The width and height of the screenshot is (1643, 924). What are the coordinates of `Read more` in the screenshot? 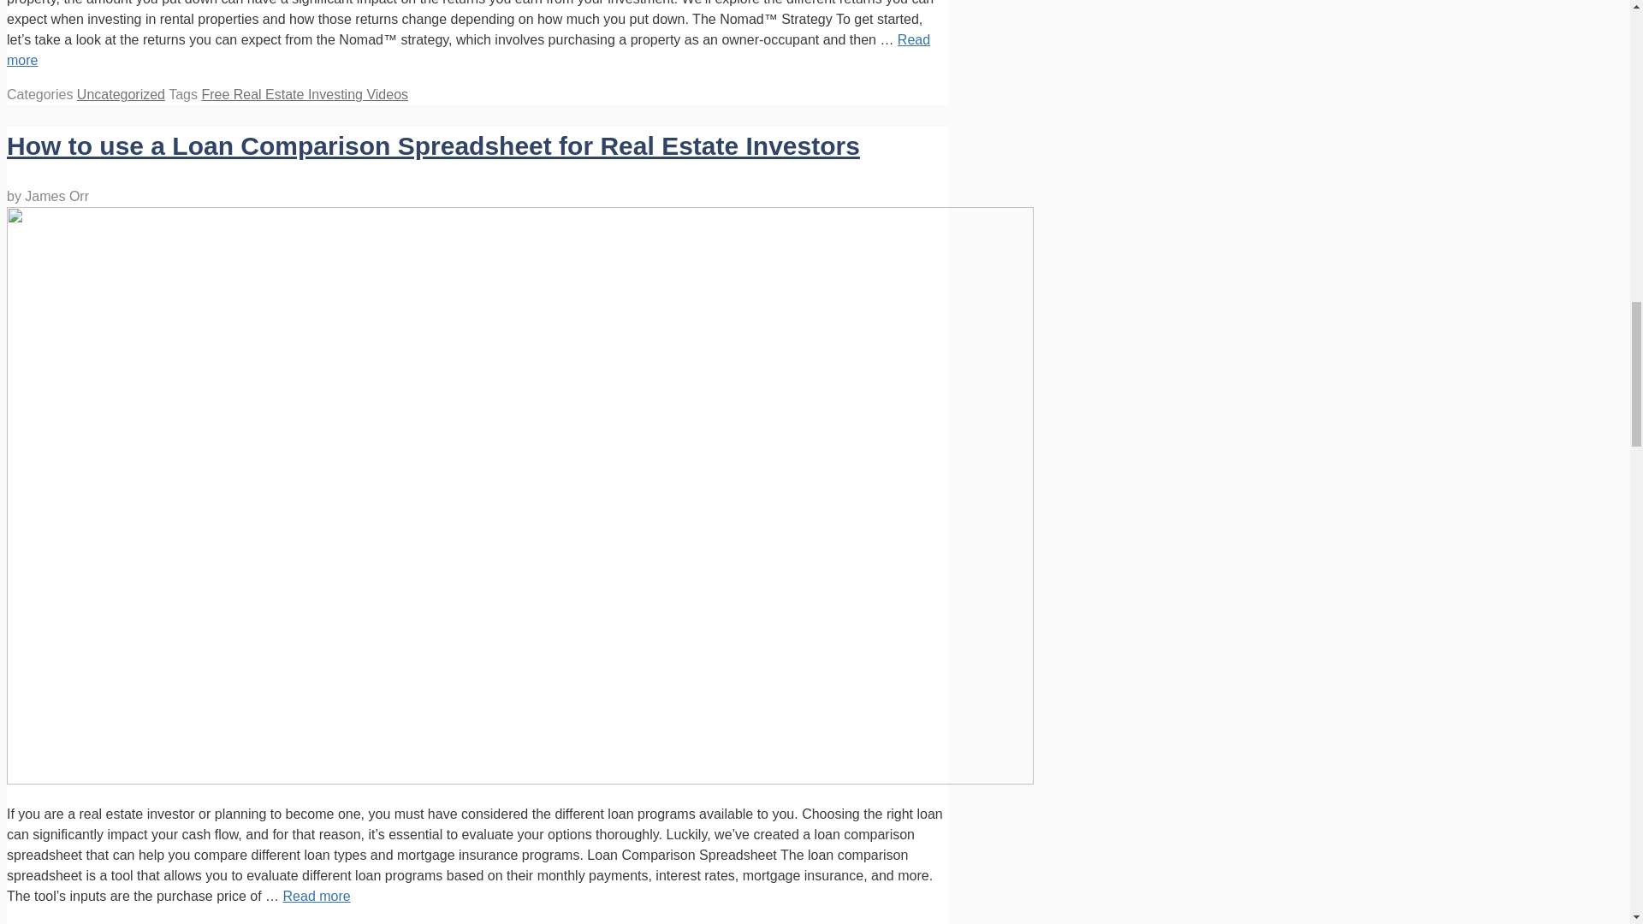 It's located at (467, 50).